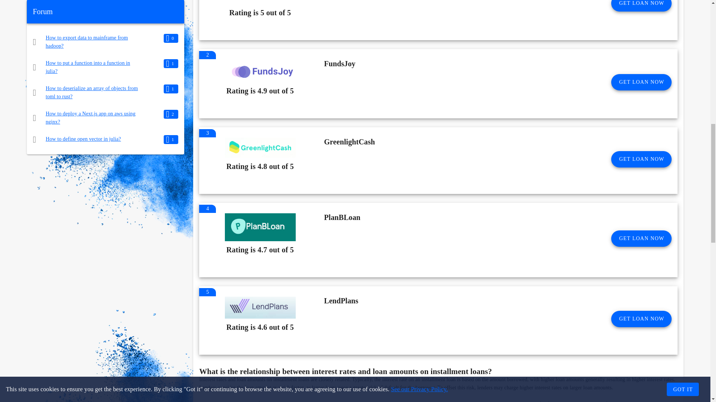 The height and width of the screenshot is (402, 716). I want to click on How to deserialize an array of objects from toml to rust?, so click(92, 92).